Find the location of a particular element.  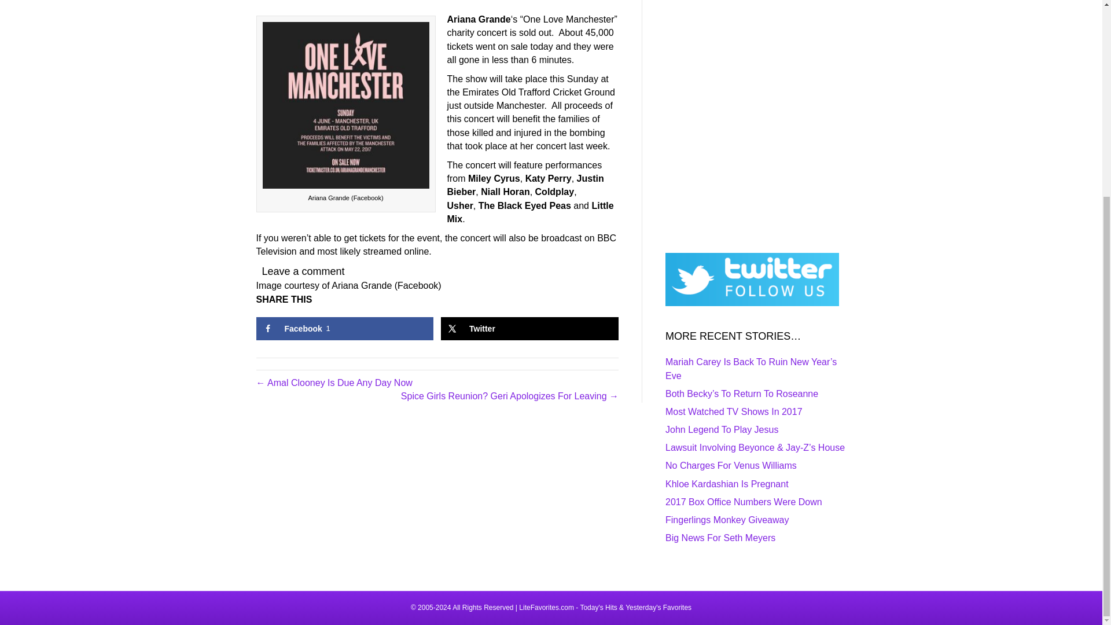

Fingerlings Monkey Giveaway is located at coordinates (344, 328).